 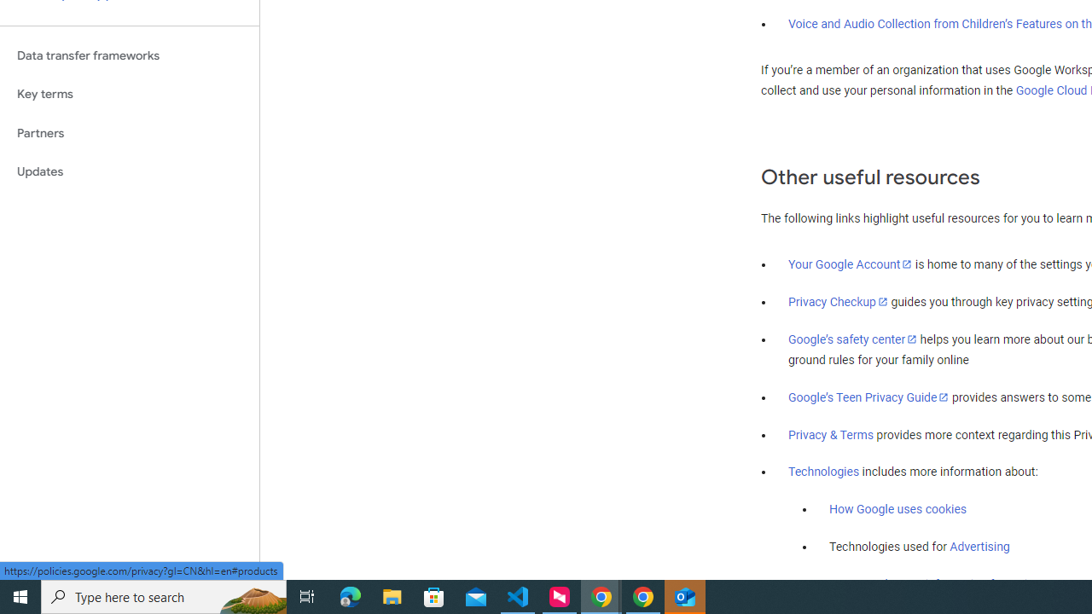 What do you see at coordinates (979, 547) in the screenshot?
I see `Advertising` at bounding box center [979, 547].